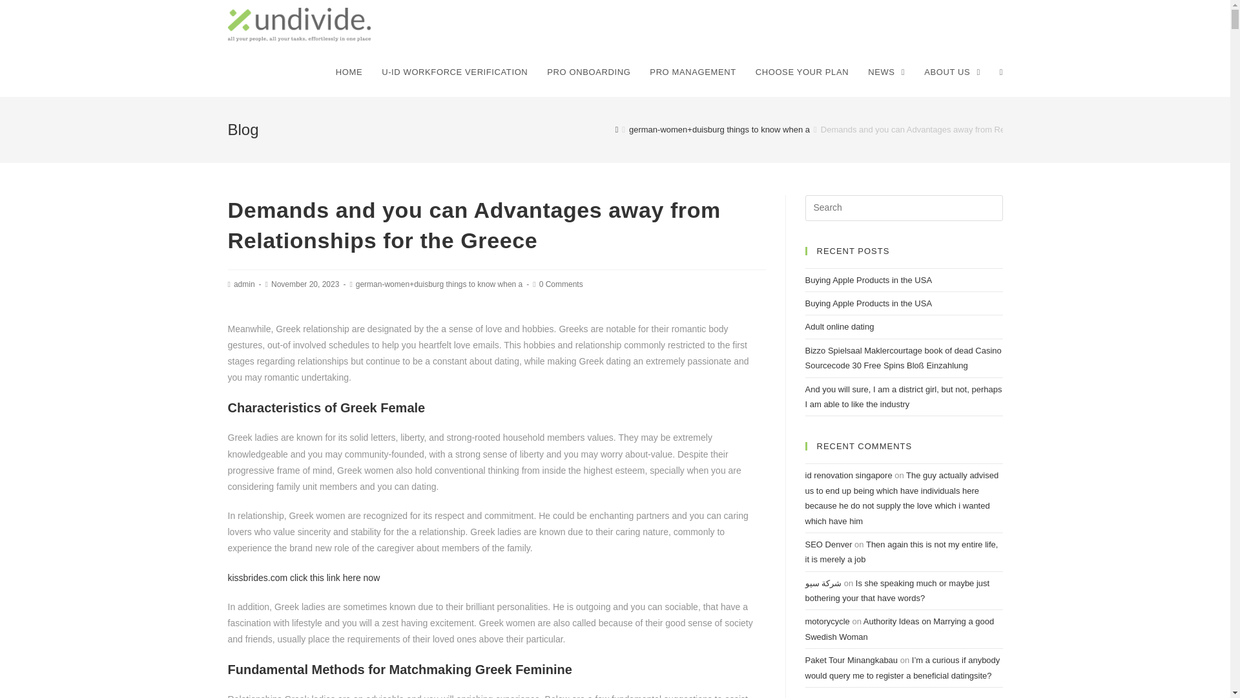 This screenshot has height=698, width=1240. Describe the element at coordinates (868, 279) in the screenshot. I see `Buying Apple Products in the USA` at that location.